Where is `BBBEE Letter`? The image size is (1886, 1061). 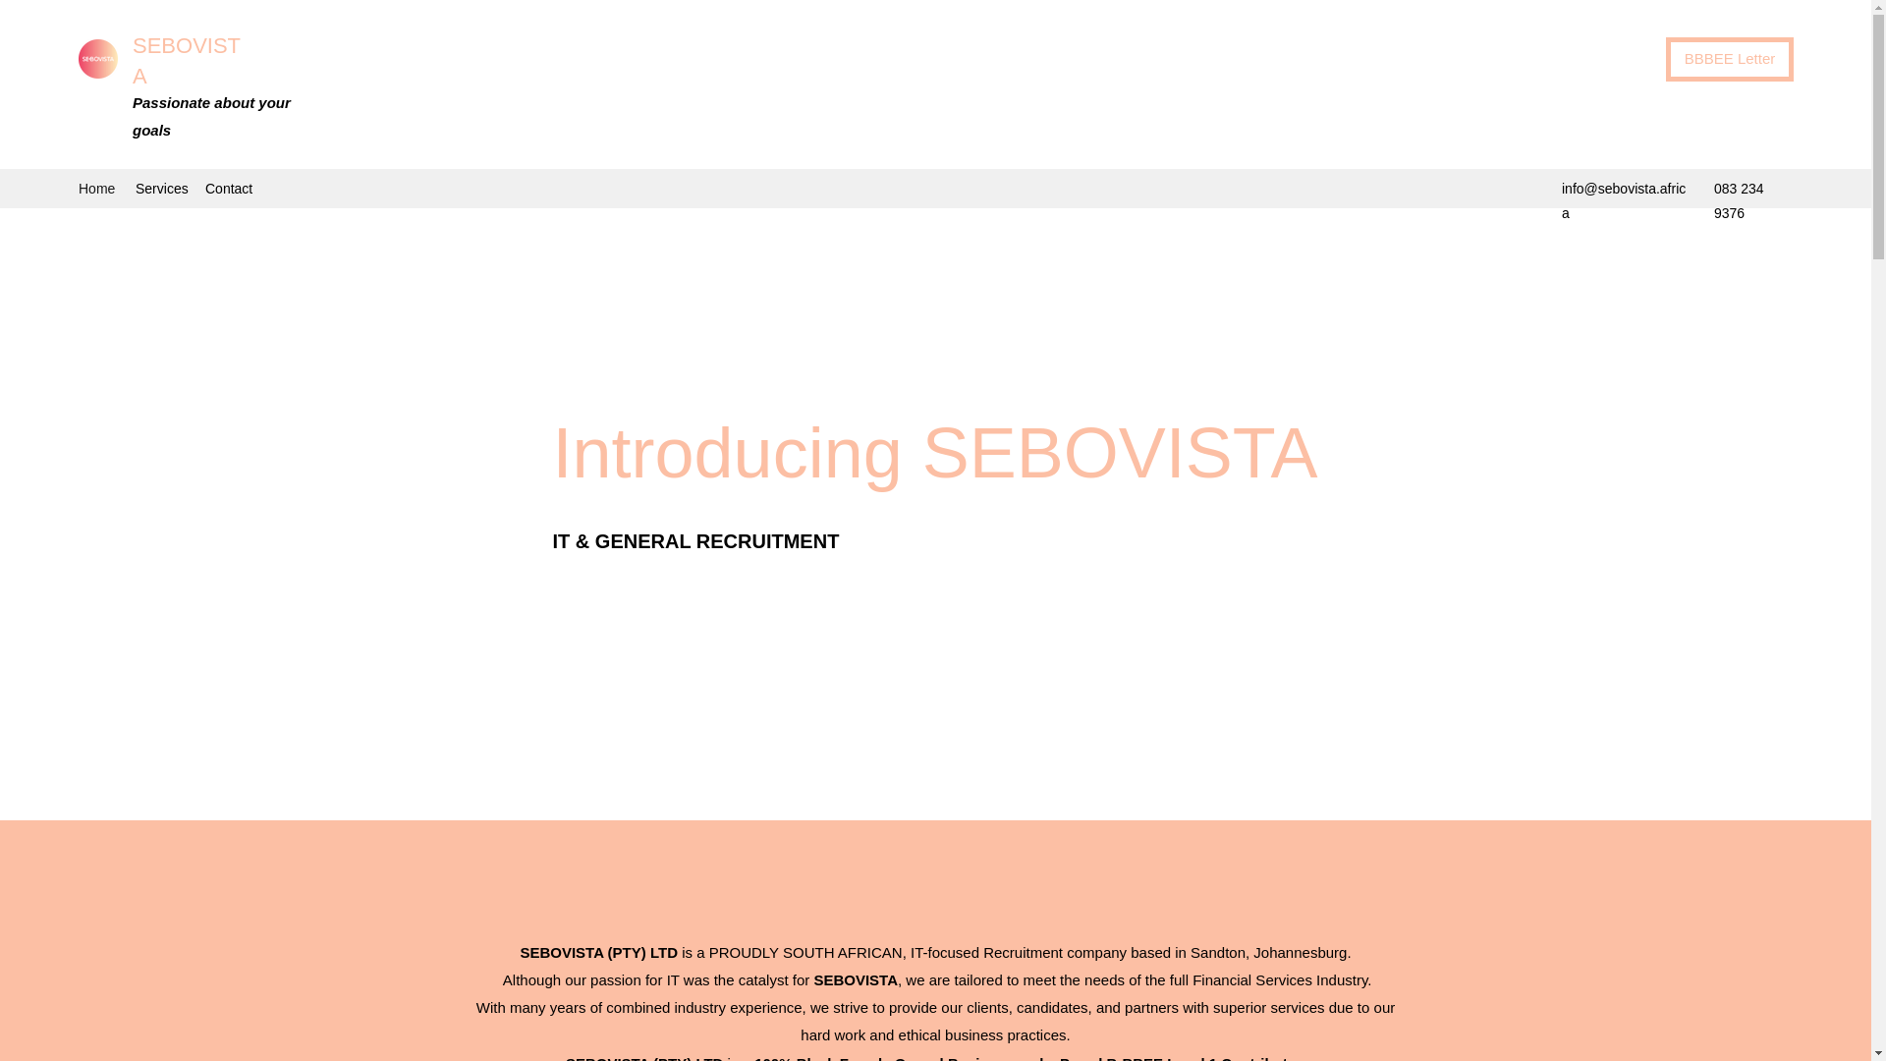 BBBEE Letter is located at coordinates (1729, 59).